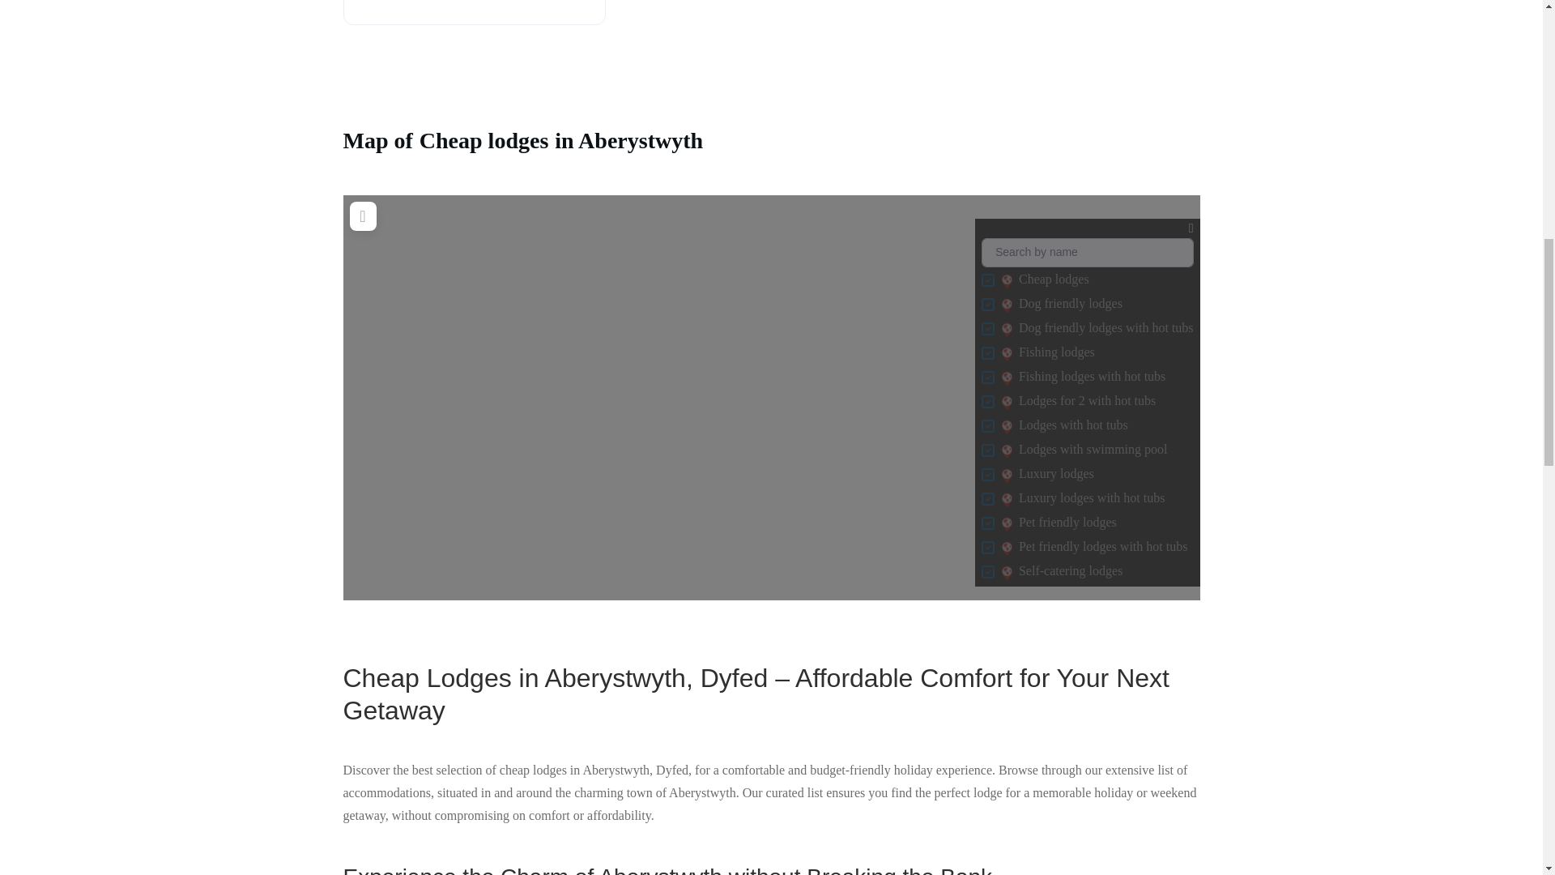 This screenshot has width=1555, height=875. Describe the element at coordinates (1006, 329) in the screenshot. I see `Dog friendly lodges with hot tubs` at that location.